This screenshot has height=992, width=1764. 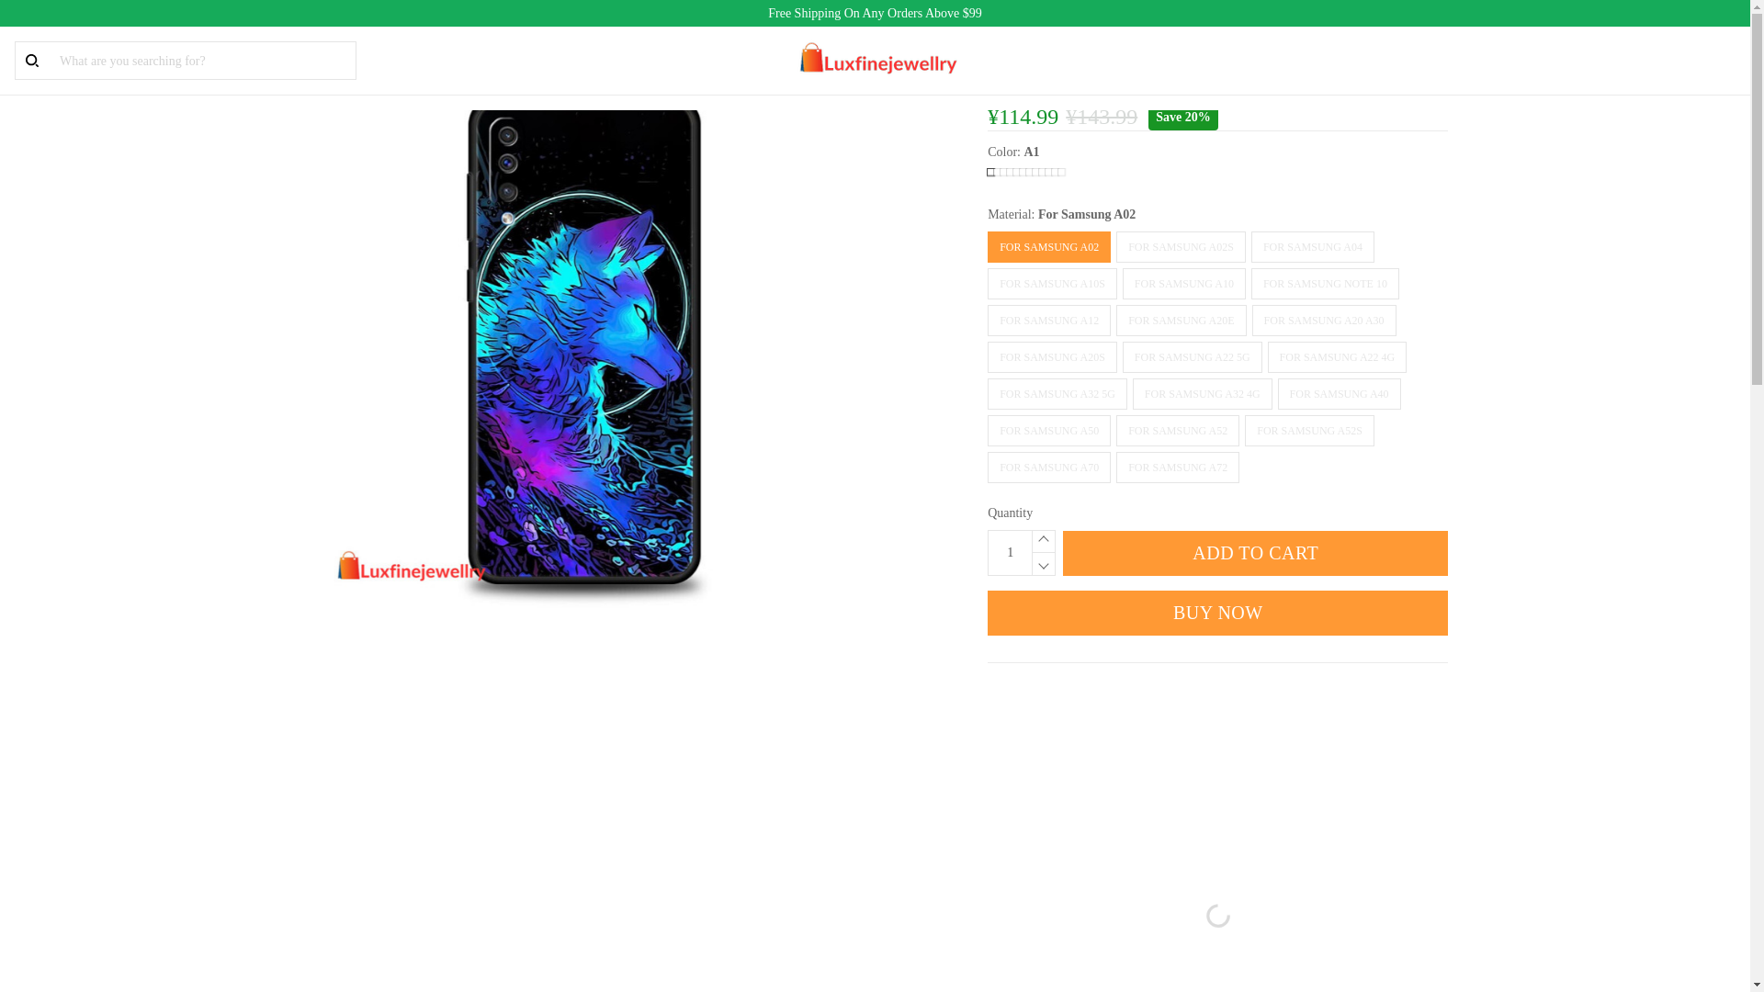 I want to click on FOR SAMSUNG A70, so click(x=1049, y=467).